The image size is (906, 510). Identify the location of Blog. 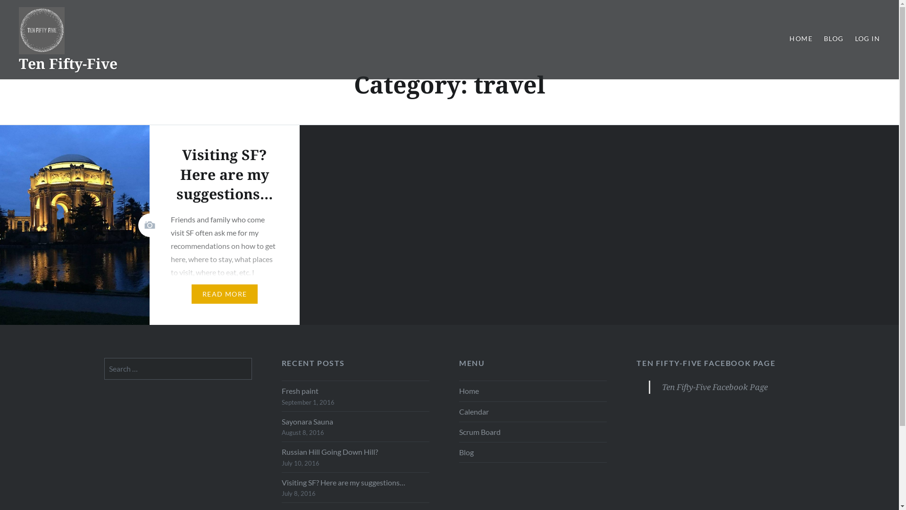
(533, 452).